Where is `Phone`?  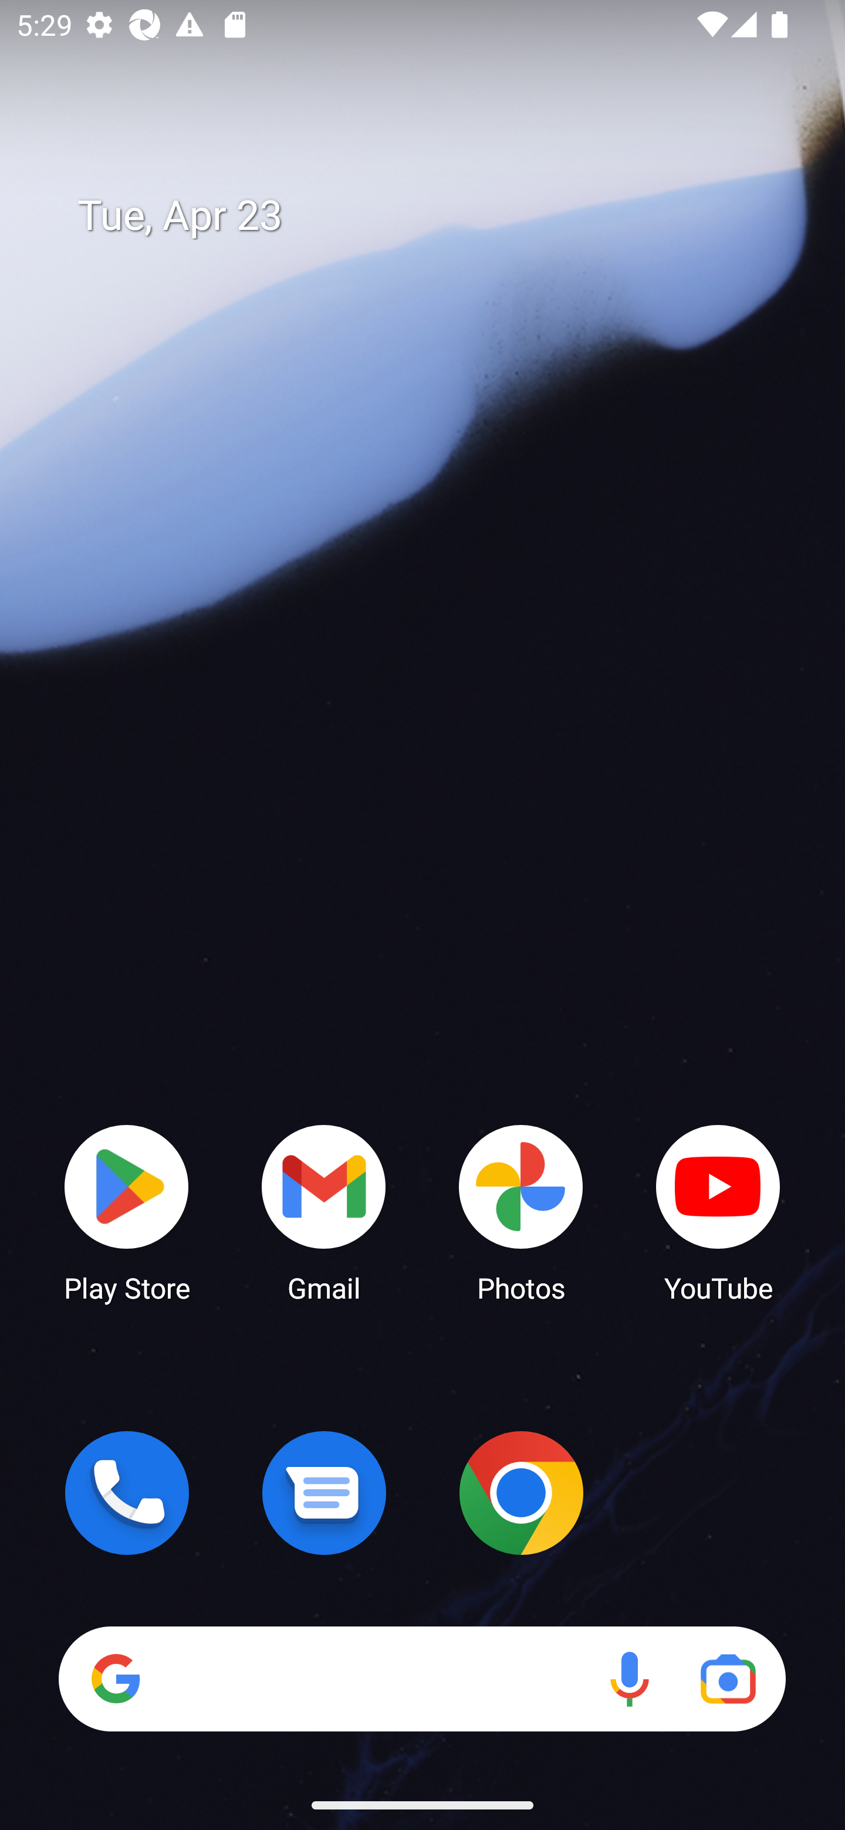
Phone is located at coordinates (127, 1493).